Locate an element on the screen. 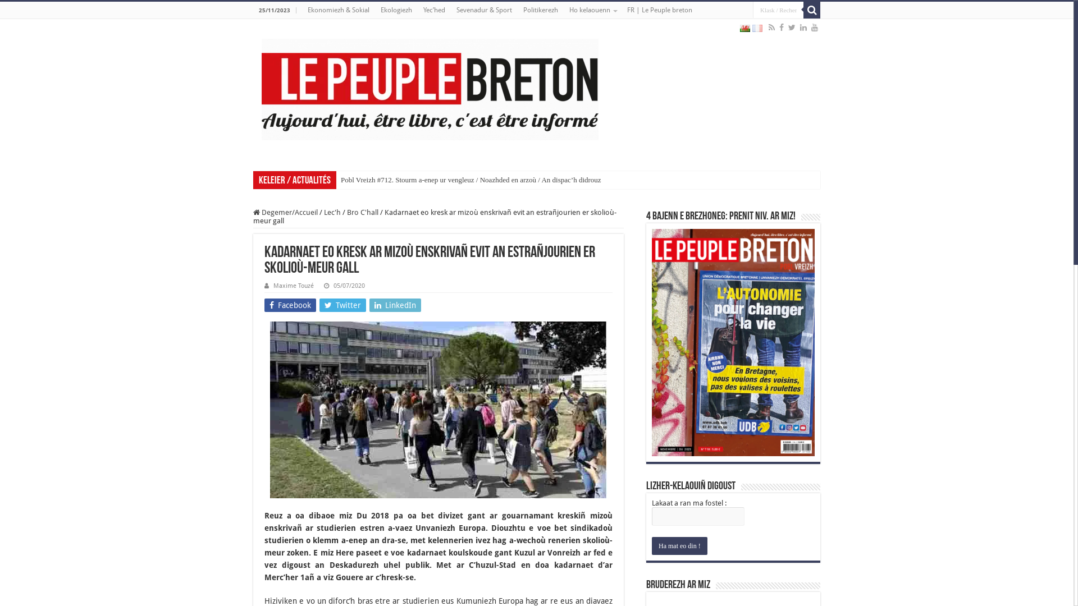 The width and height of the screenshot is (1078, 606). LinkedIn is located at coordinates (395, 305).